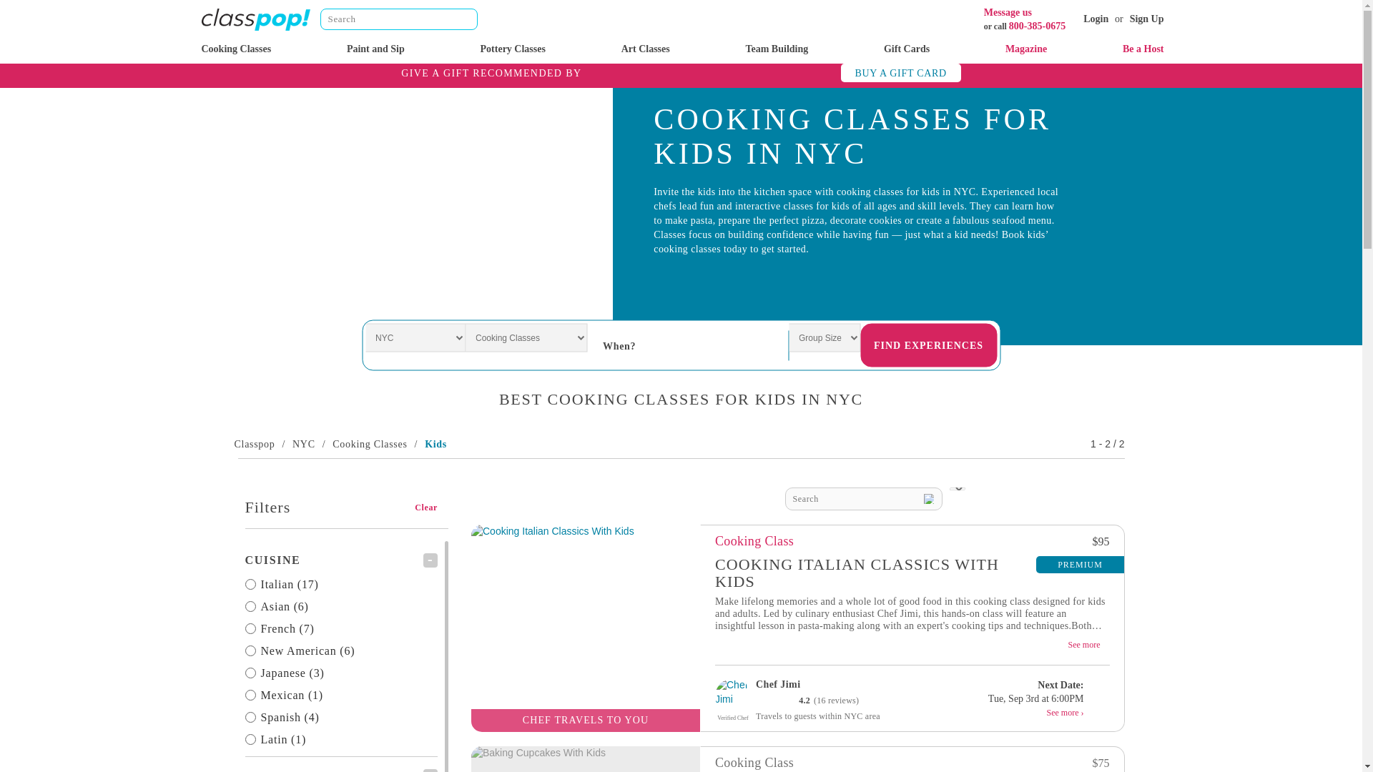 This screenshot has height=772, width=1373. What do you see at coordinates (340, 560) in the screenshot?
I see `Cuisine` at bounding box center [340, 560].